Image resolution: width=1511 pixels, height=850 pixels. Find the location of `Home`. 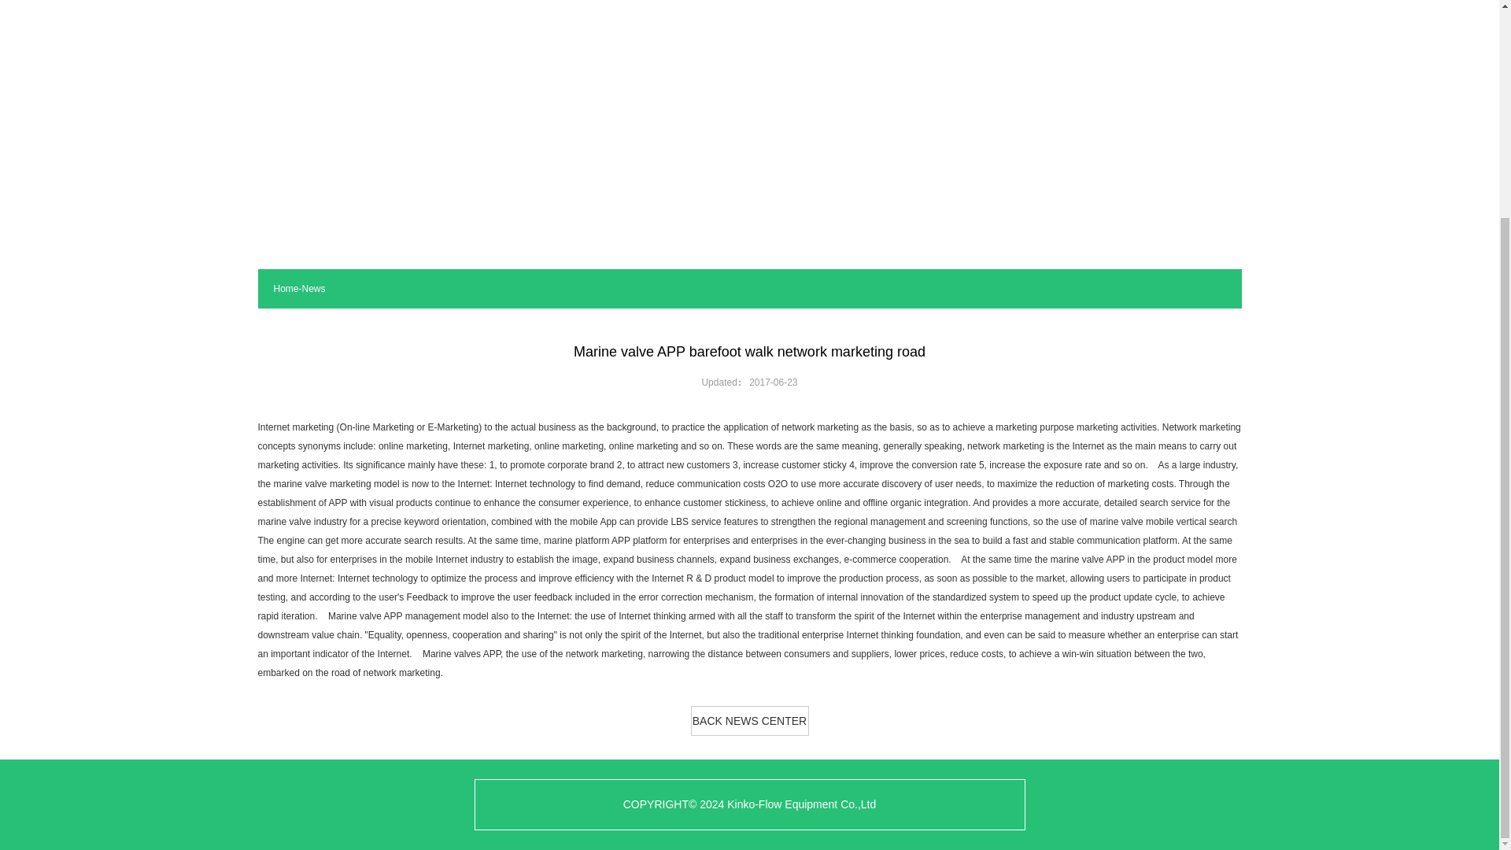

Home is located at coordinates (286, 288).